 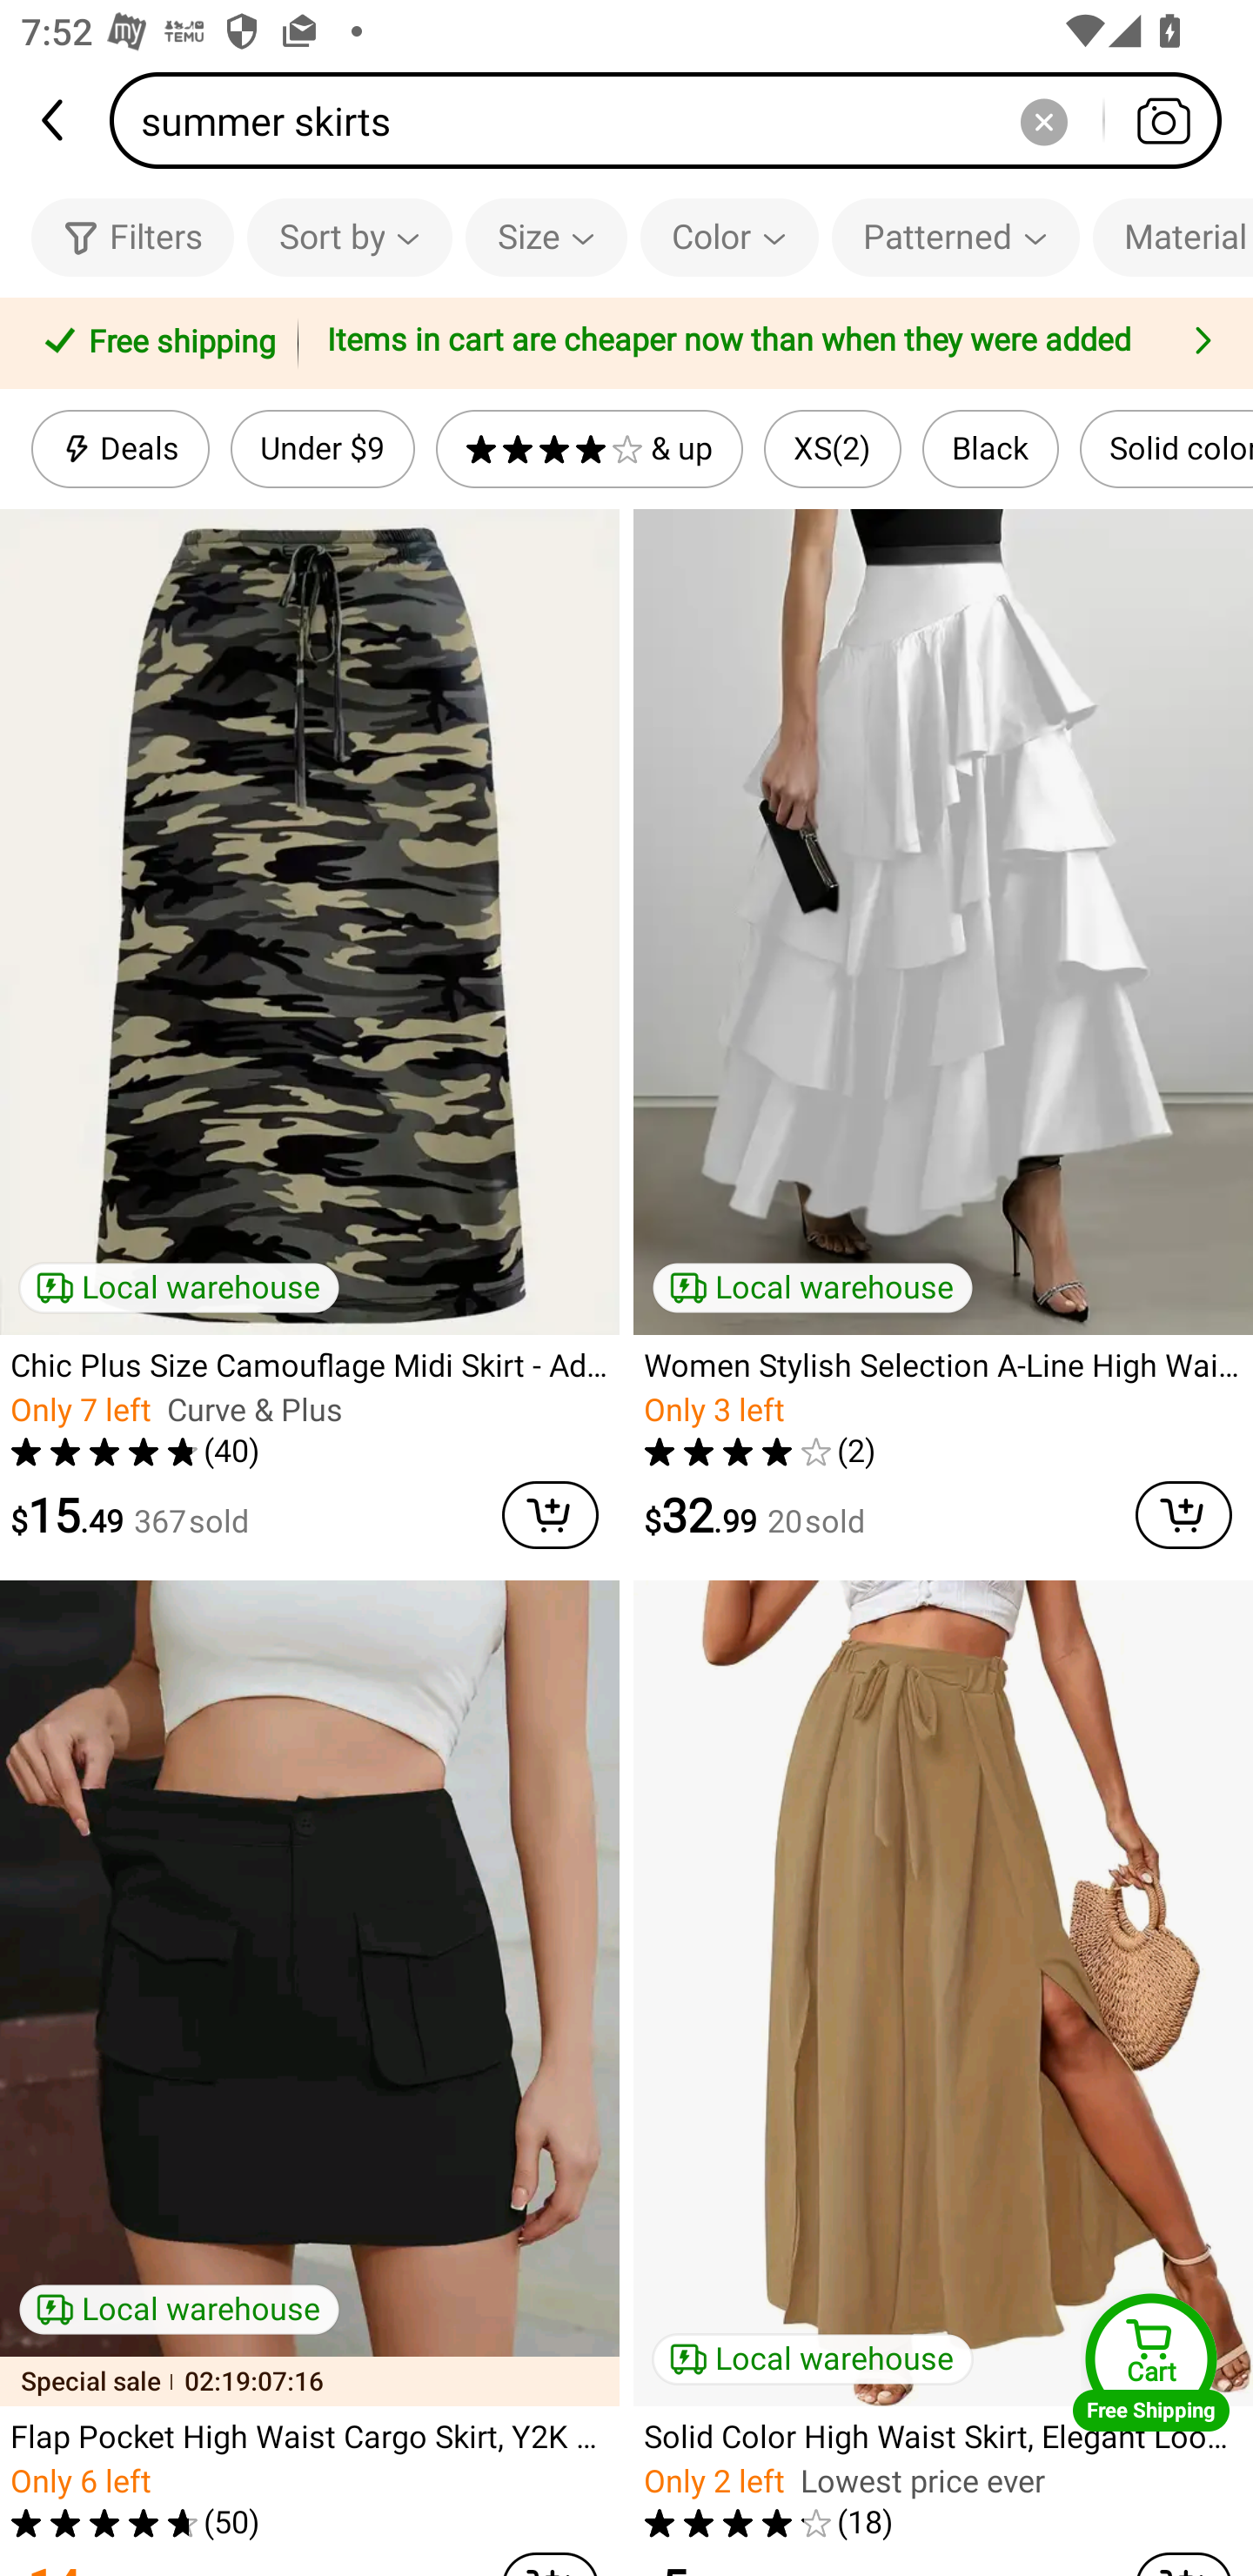 I want to click on & up, so click(x=589, y=449).